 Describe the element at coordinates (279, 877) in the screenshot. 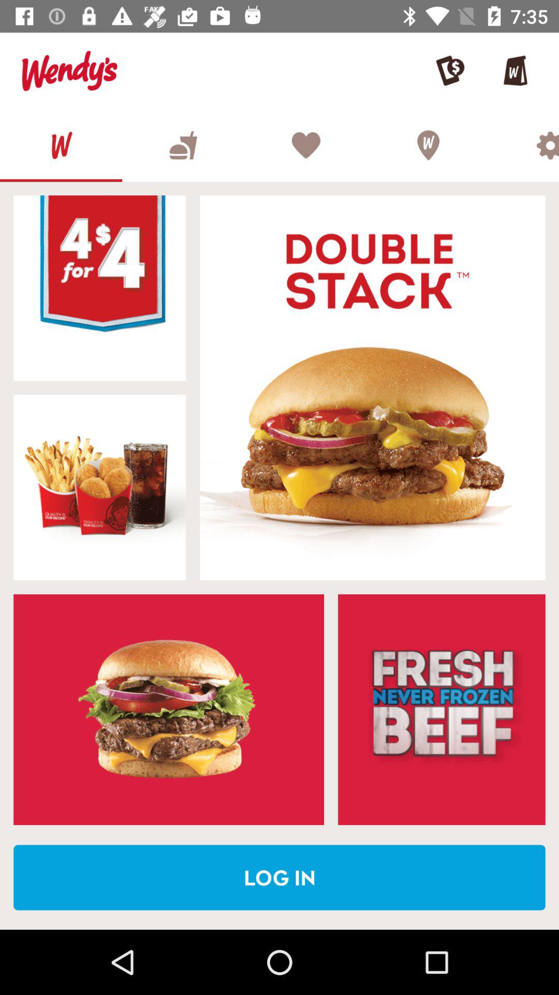

I see `flip until log in icon` at that location.